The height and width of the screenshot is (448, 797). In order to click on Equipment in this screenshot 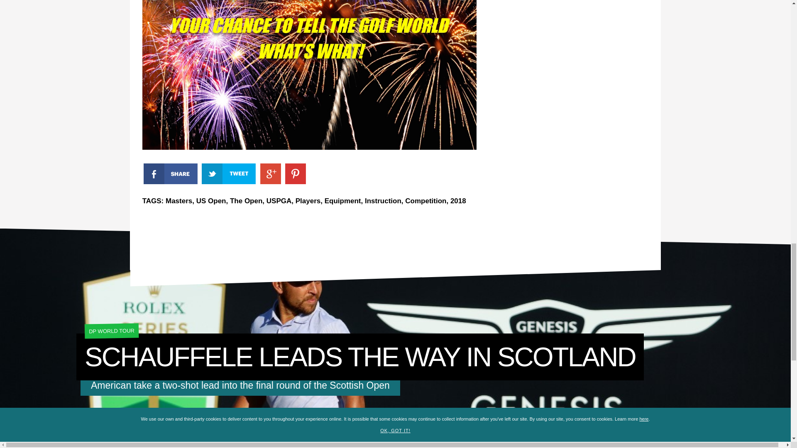, I will do `click(342, 201)`.